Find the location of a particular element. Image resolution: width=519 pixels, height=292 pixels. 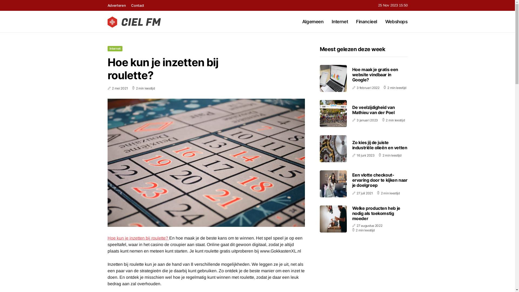

Webshops is located at coordinates (396, 22).